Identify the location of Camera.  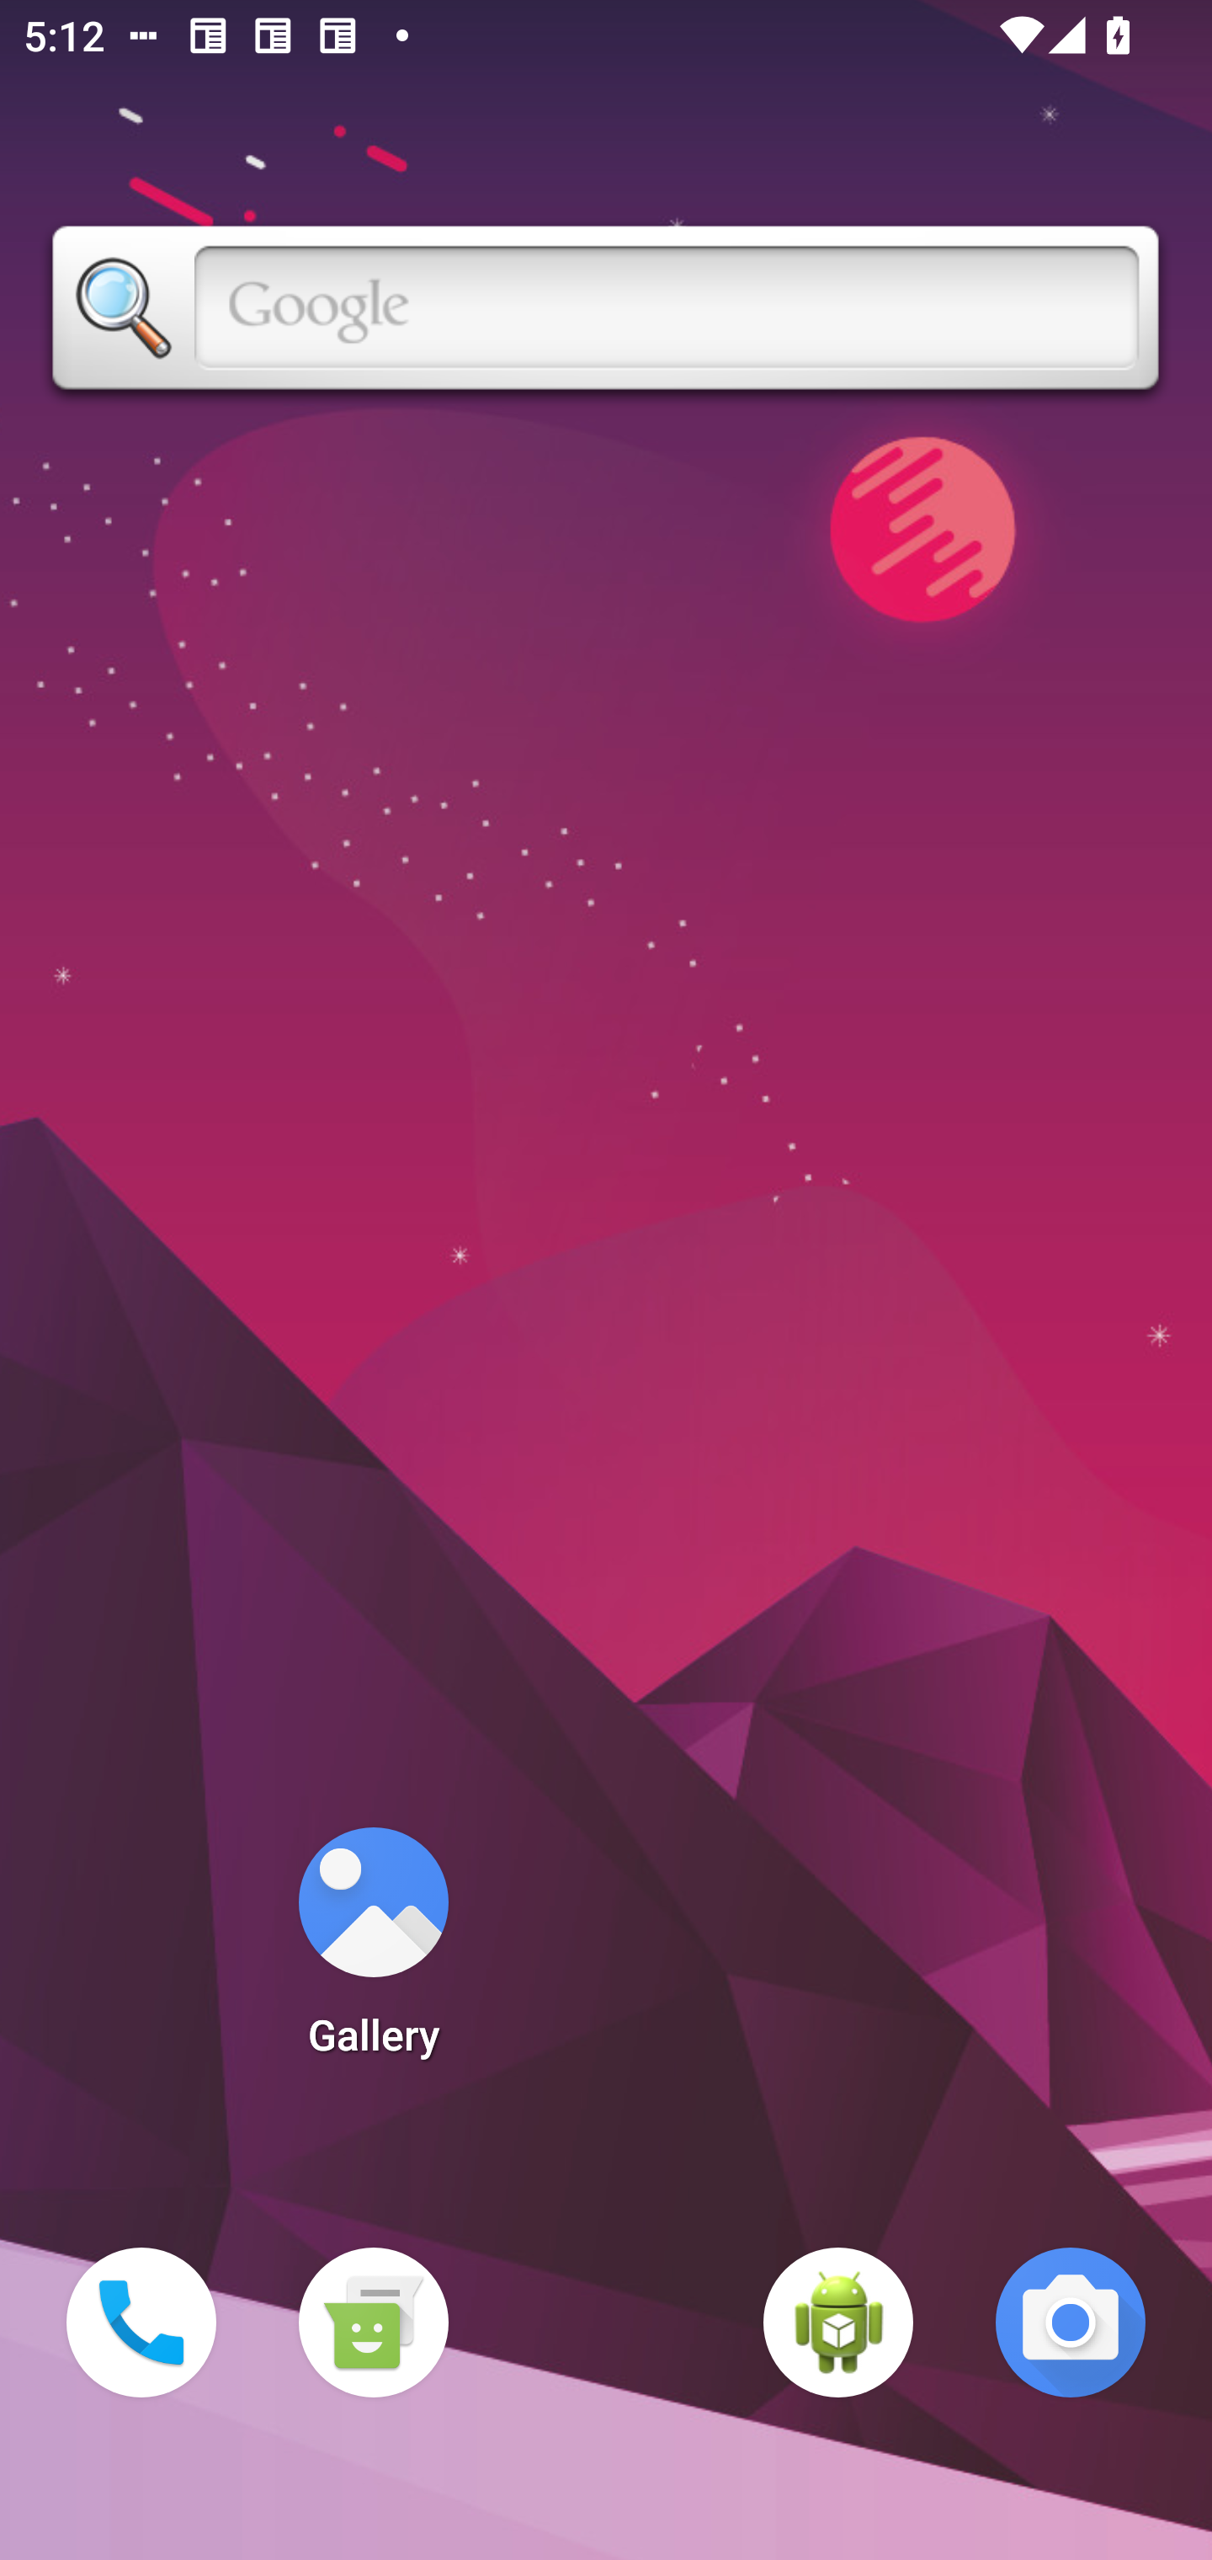
(1071, 2323).